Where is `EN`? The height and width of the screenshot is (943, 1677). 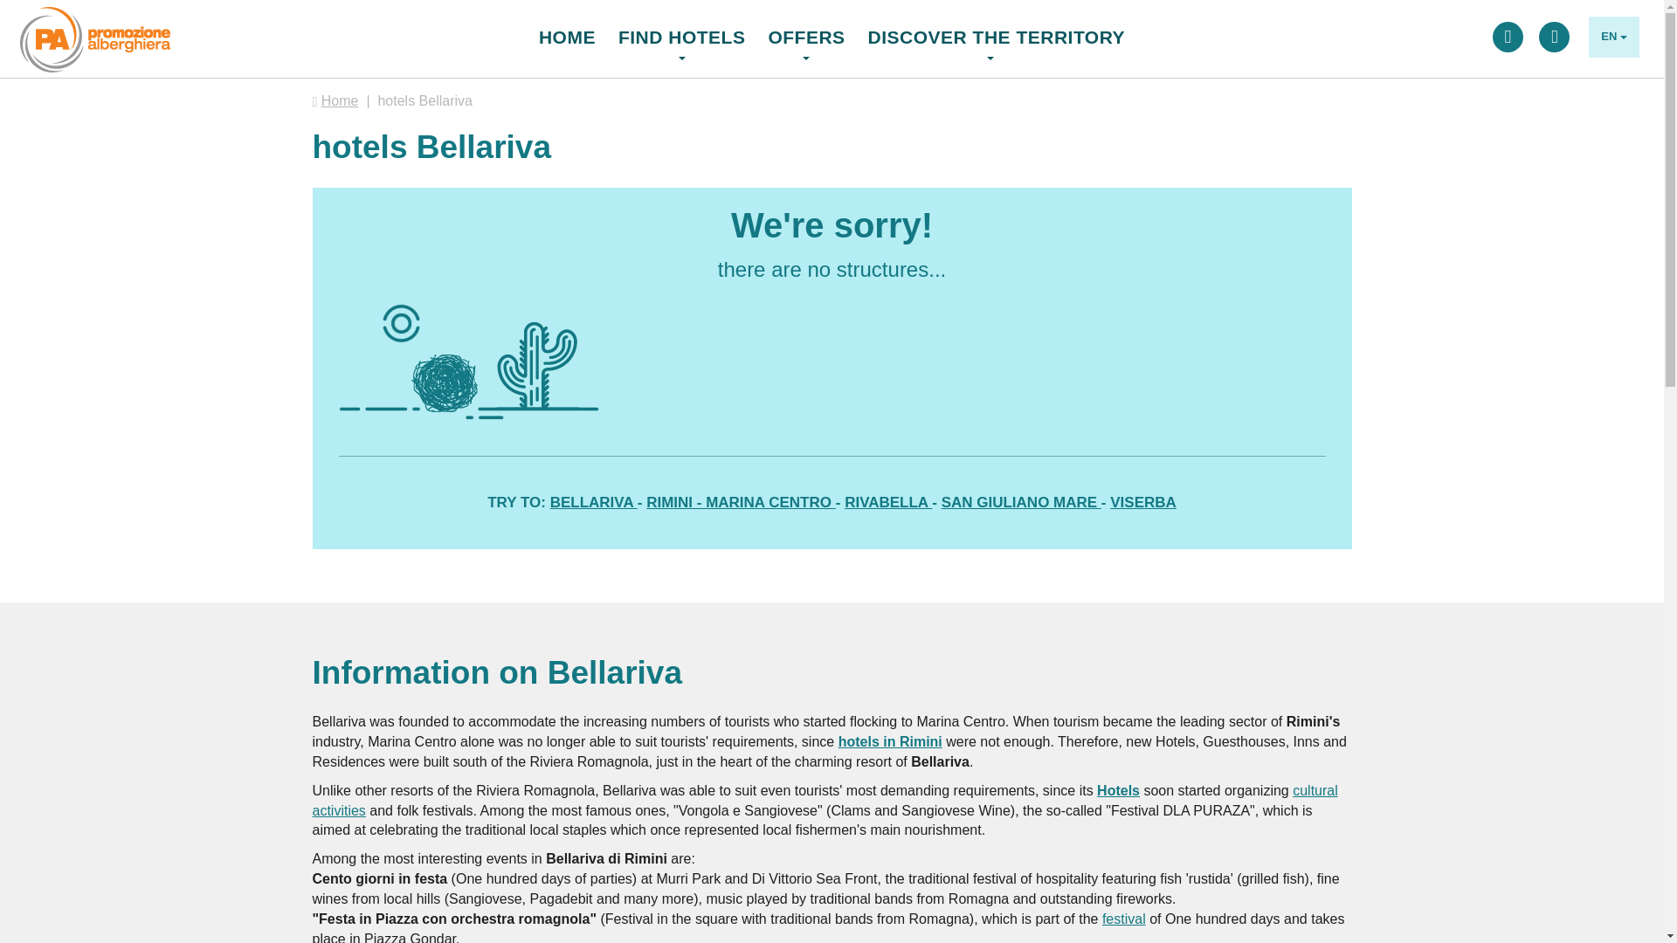 EN is located at coordinates (1614, 37).